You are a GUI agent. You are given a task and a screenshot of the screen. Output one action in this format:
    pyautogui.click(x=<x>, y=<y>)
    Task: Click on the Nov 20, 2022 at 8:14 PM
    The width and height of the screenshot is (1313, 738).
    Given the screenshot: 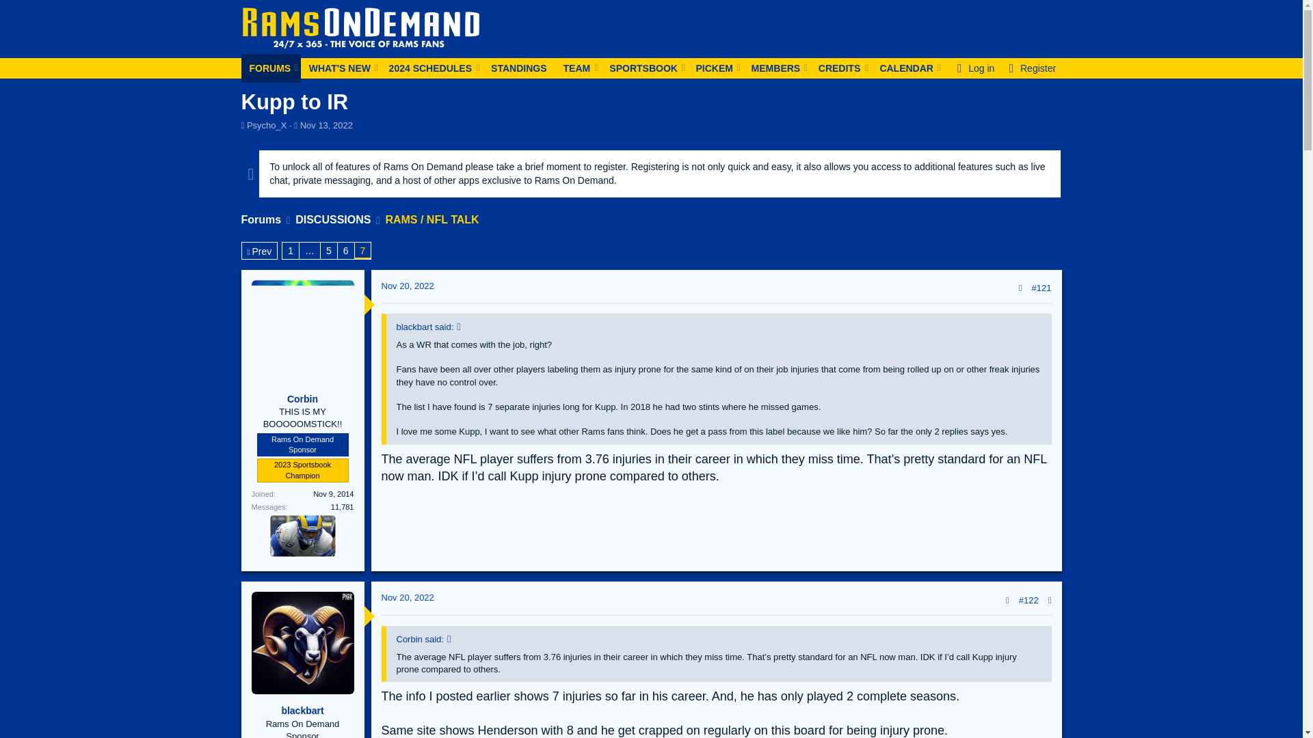 What is the action you would take?
    pyautogui.click(x=408, y=597)
    